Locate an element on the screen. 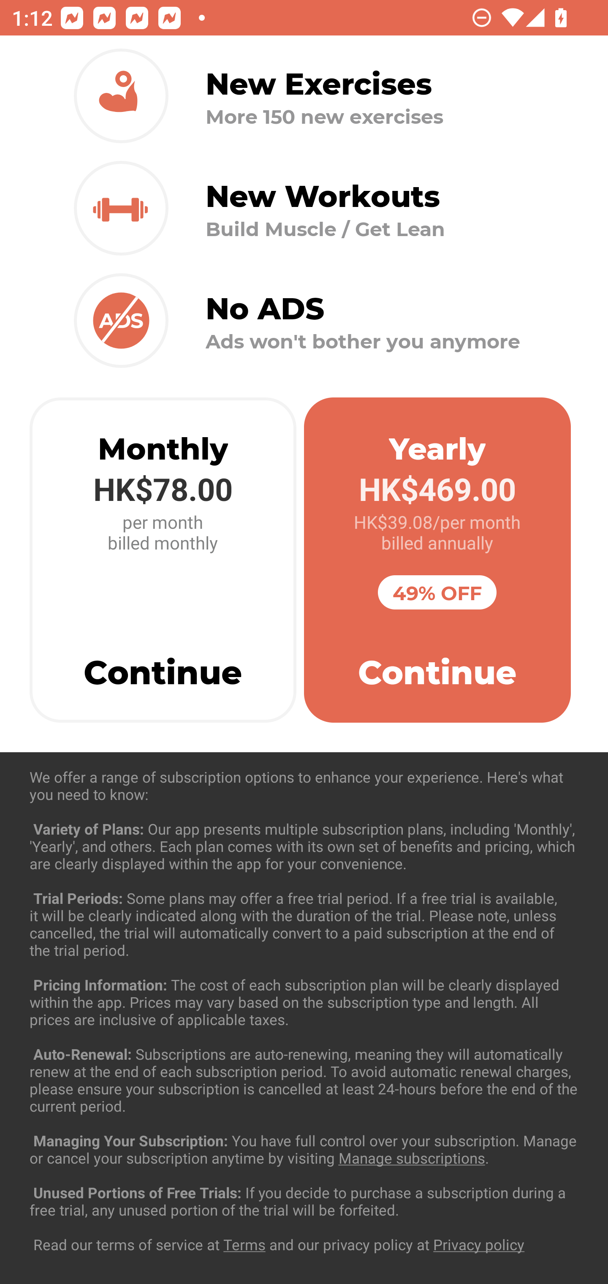  Monthly HK$78.00 per month
billed monthly Continue is located at coordinates (163, 560).